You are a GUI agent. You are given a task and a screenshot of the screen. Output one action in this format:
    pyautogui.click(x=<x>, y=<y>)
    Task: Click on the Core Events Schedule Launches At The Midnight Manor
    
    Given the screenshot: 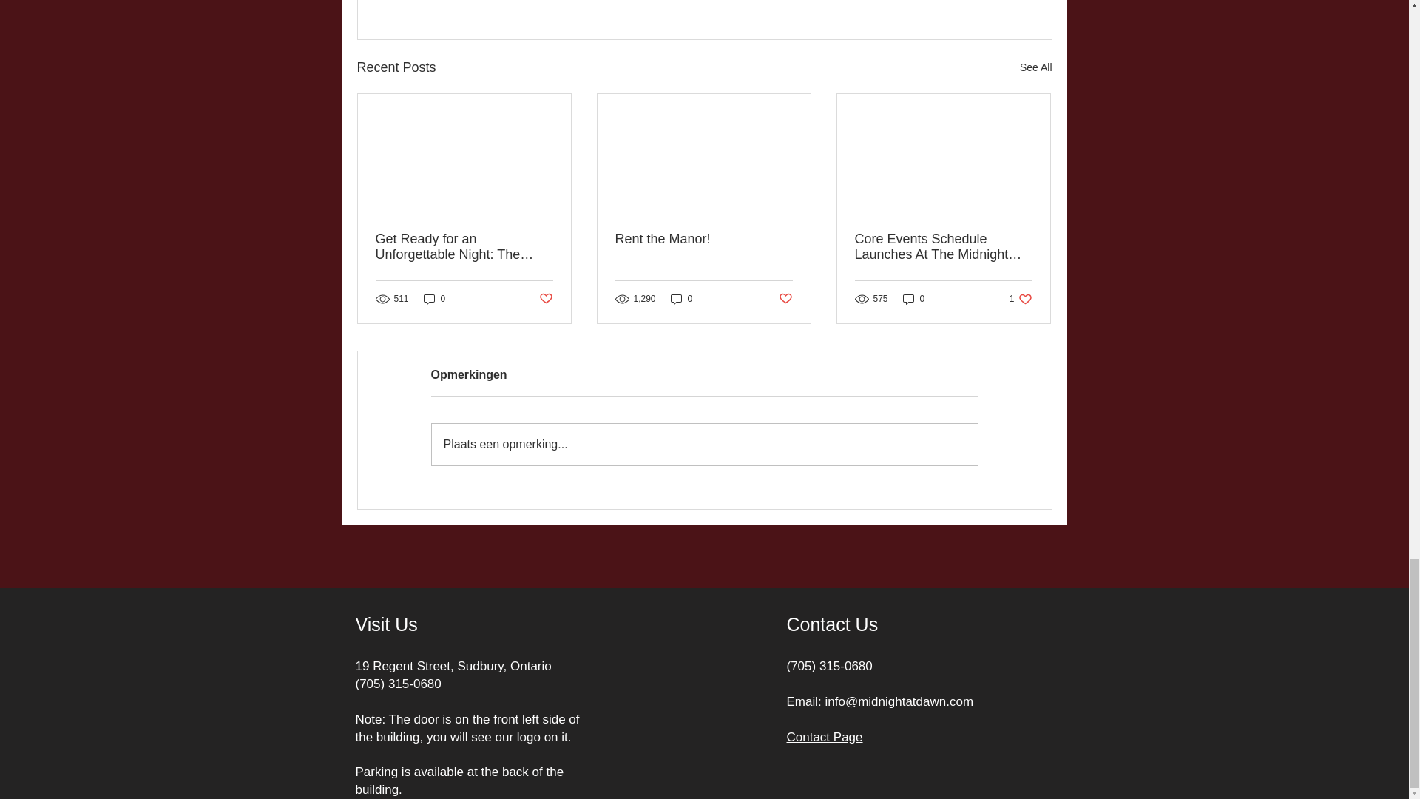 What is the action you would take?
    pyautogui.click(x=785, y=299)
    